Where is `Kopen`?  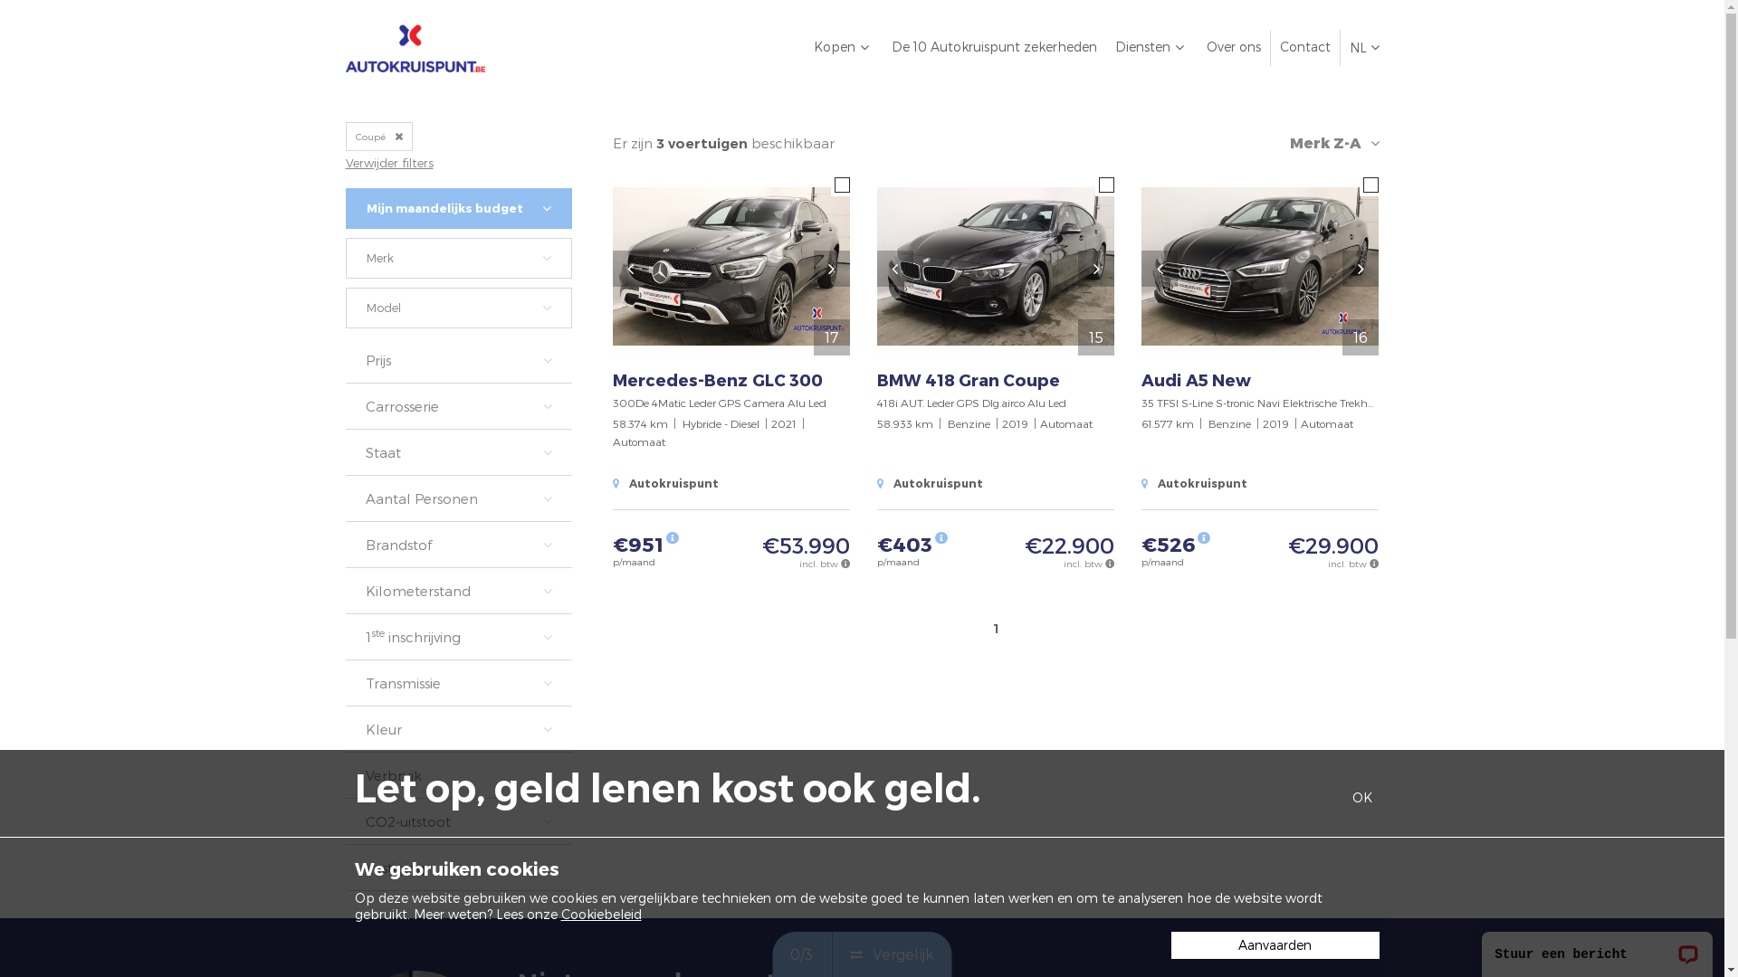 Kopen is located at coordinates (843, 47).